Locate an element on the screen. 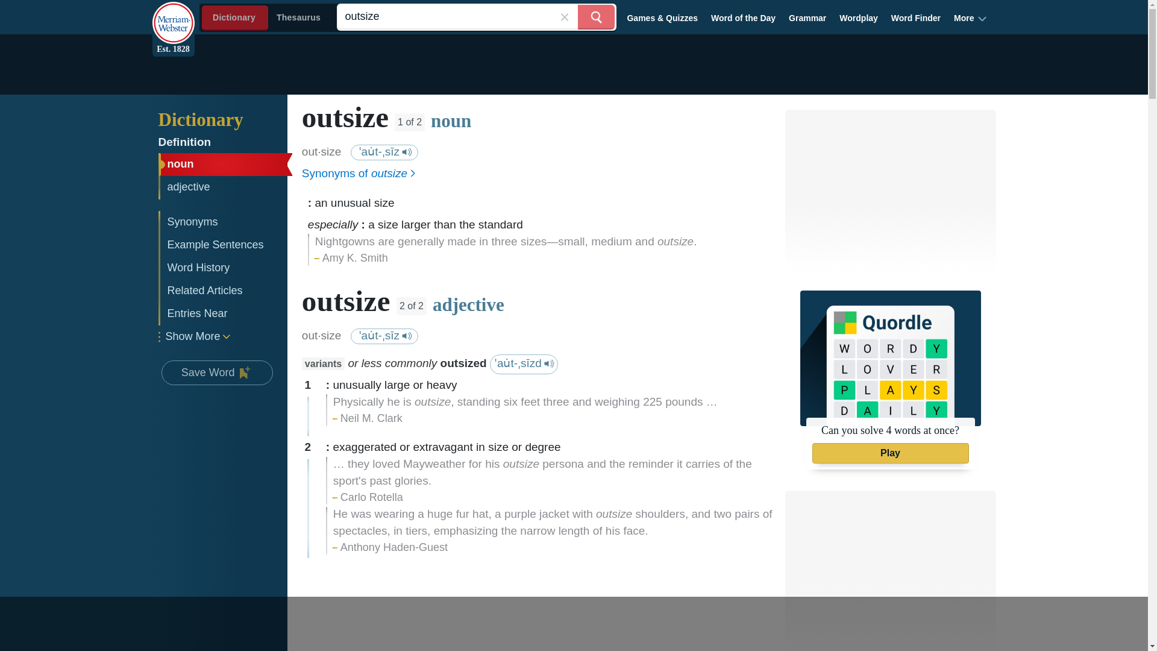 Image resolution: width=1157 pixels, height=651 pixels. adjective is located at coordinates (223, 187).